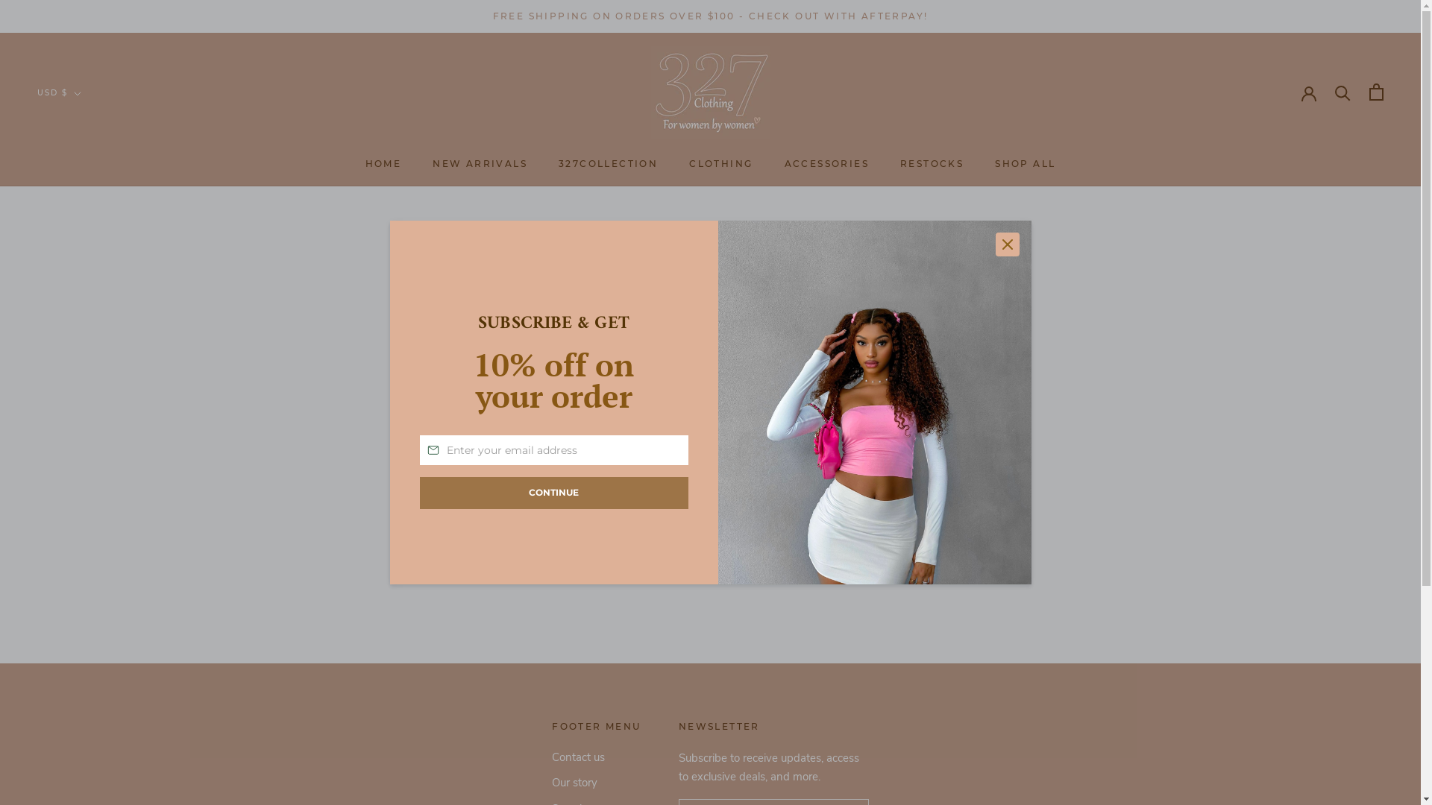 Image resolution: width=1432 pixels, height=805 pixels. What do you see at coordinates (85, 322) in the screenshot?
I see `BGN` at bounding box center [85, 322].